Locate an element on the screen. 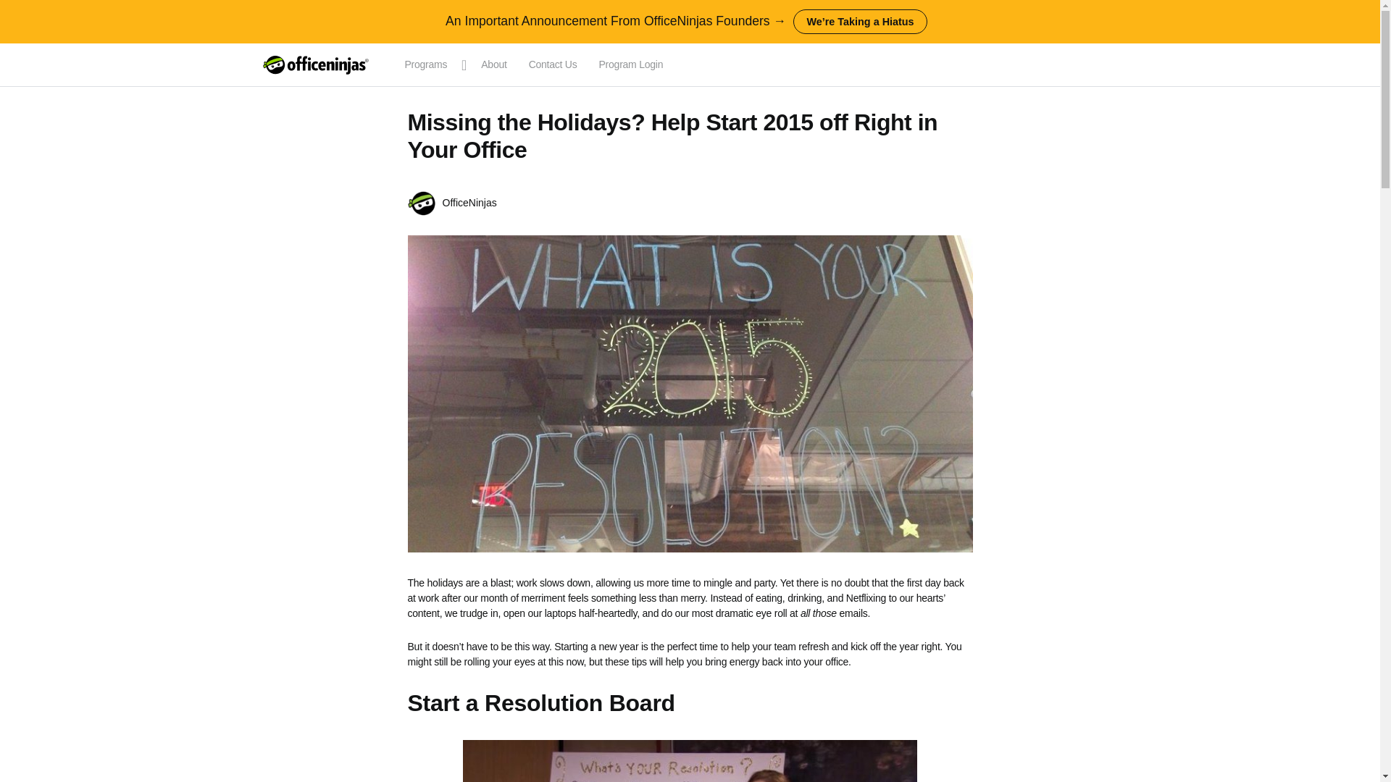 Image resolution: width=1391 pixels, height=782 pixels. About is located at coordinates (493, 65).